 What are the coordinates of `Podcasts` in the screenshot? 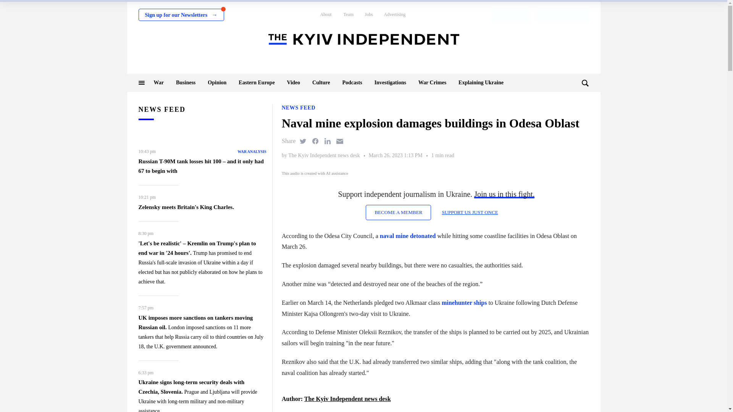 It's located at (352, 82).